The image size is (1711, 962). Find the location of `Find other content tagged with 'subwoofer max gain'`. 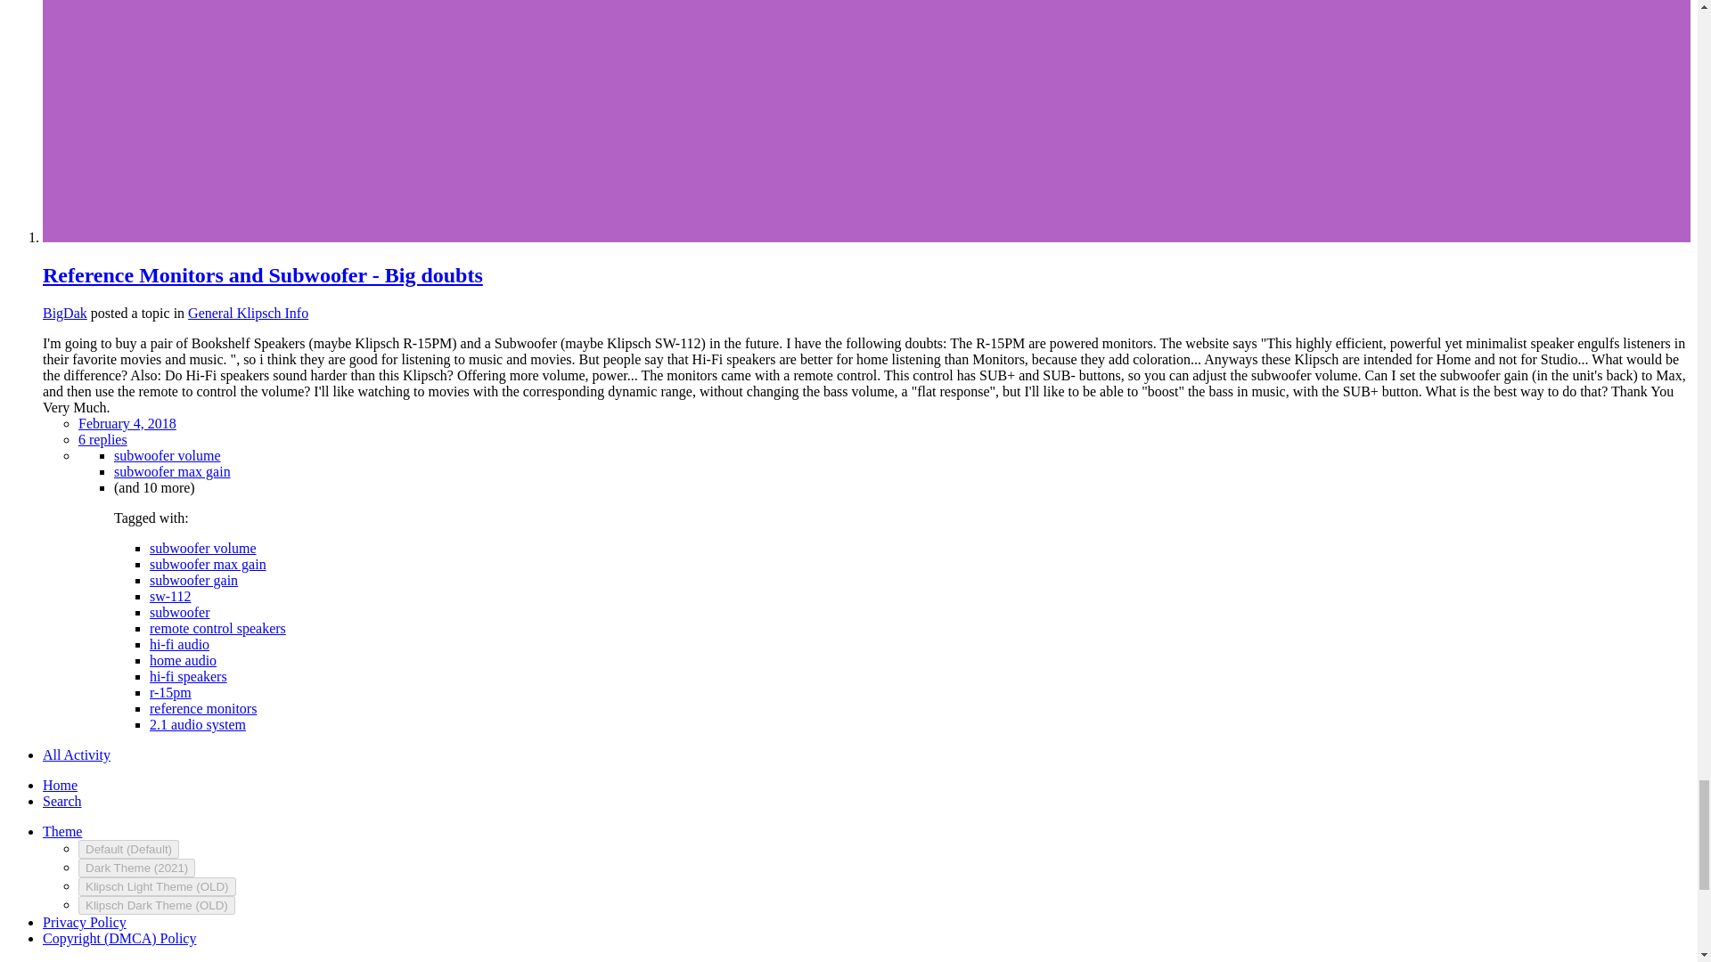

Find other content tagged with 'subwoofer max gain' is located at coordinates (209, 564).